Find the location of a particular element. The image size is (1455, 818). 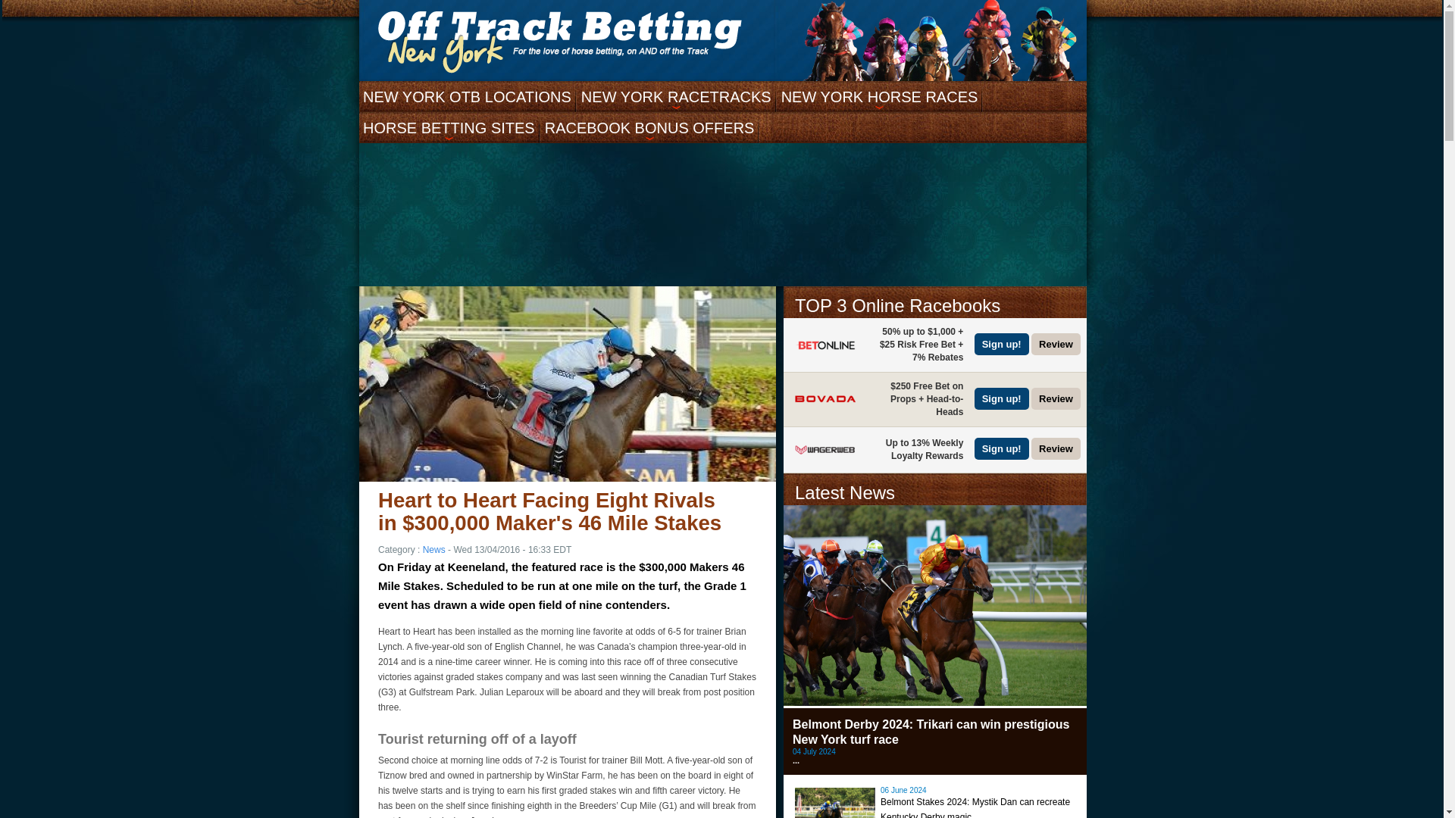

HORSE BETTING SITES is located at coordinates (449, 127).